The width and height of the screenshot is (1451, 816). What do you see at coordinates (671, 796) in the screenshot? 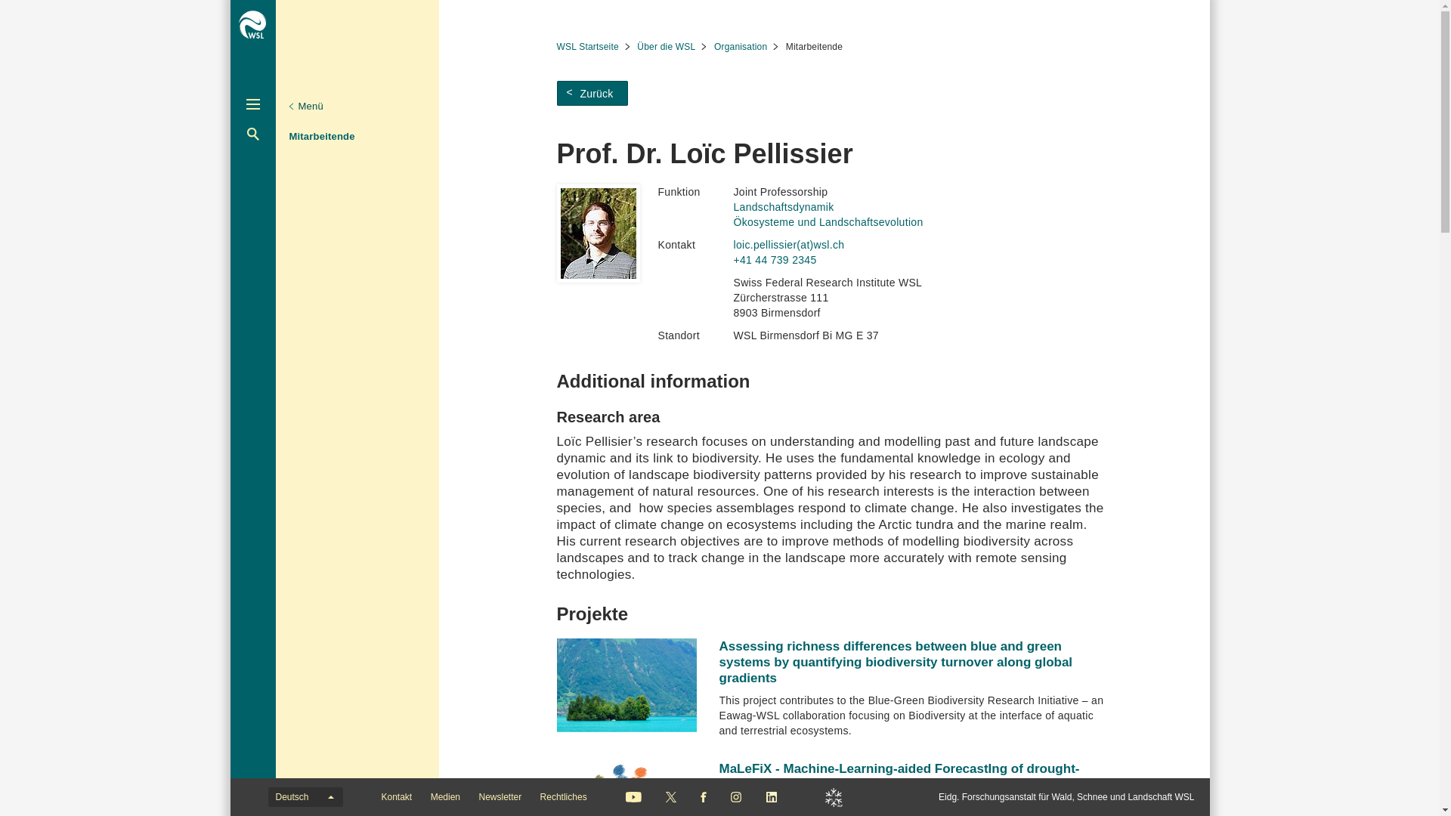
I see `Twitter` at bounding box center [671, 796].